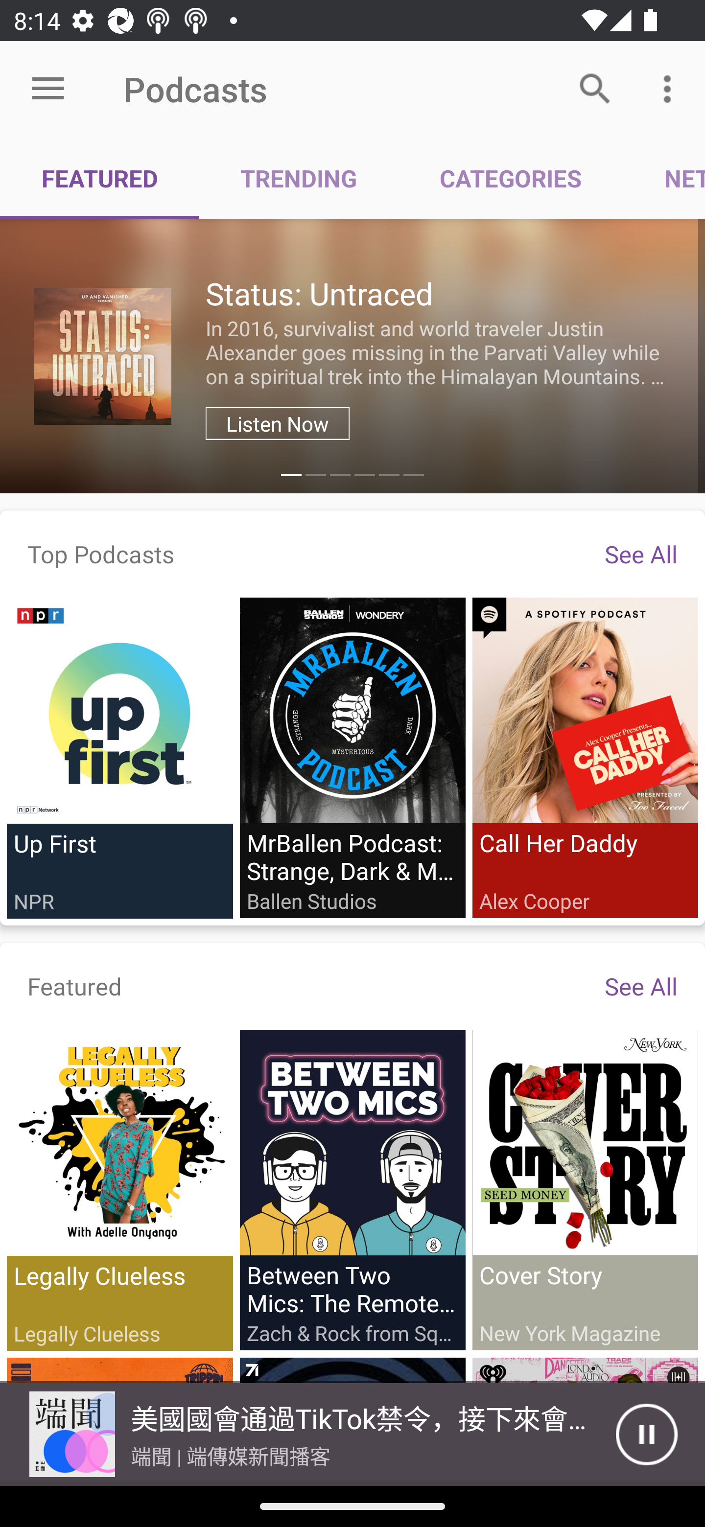 The height and width of the screenshot is (1527, 705). Describe the element at coordinates (641, 553) in the screenshot. I see `See All` at that location.